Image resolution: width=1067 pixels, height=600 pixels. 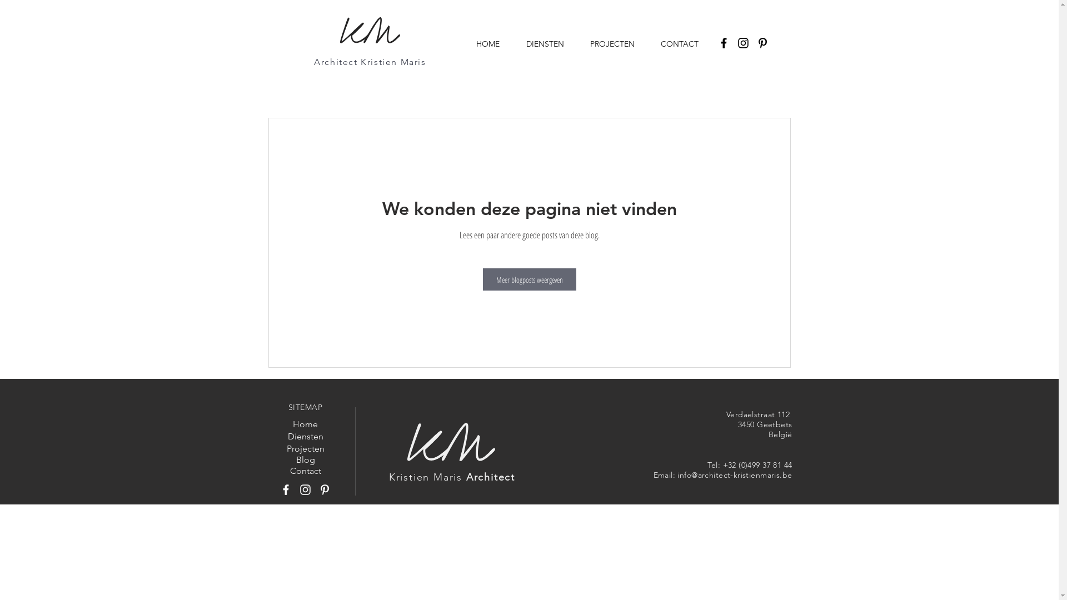 What do you see at coordinates (305, 449) in the screenshot?
I see `Projecten` at bounding box center [305, 449].